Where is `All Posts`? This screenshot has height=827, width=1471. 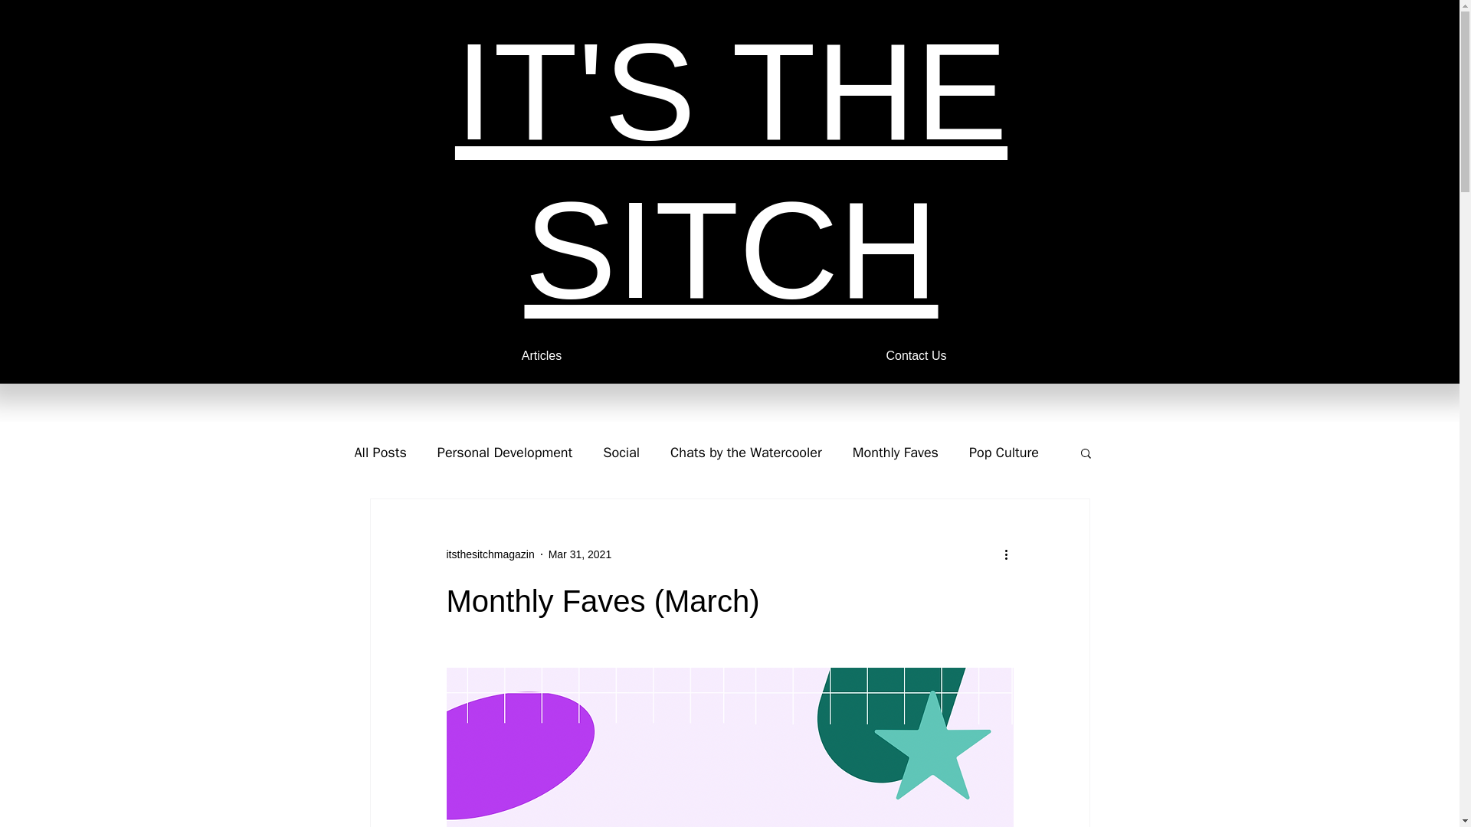
All Posts is located at coordinates (380, 452).